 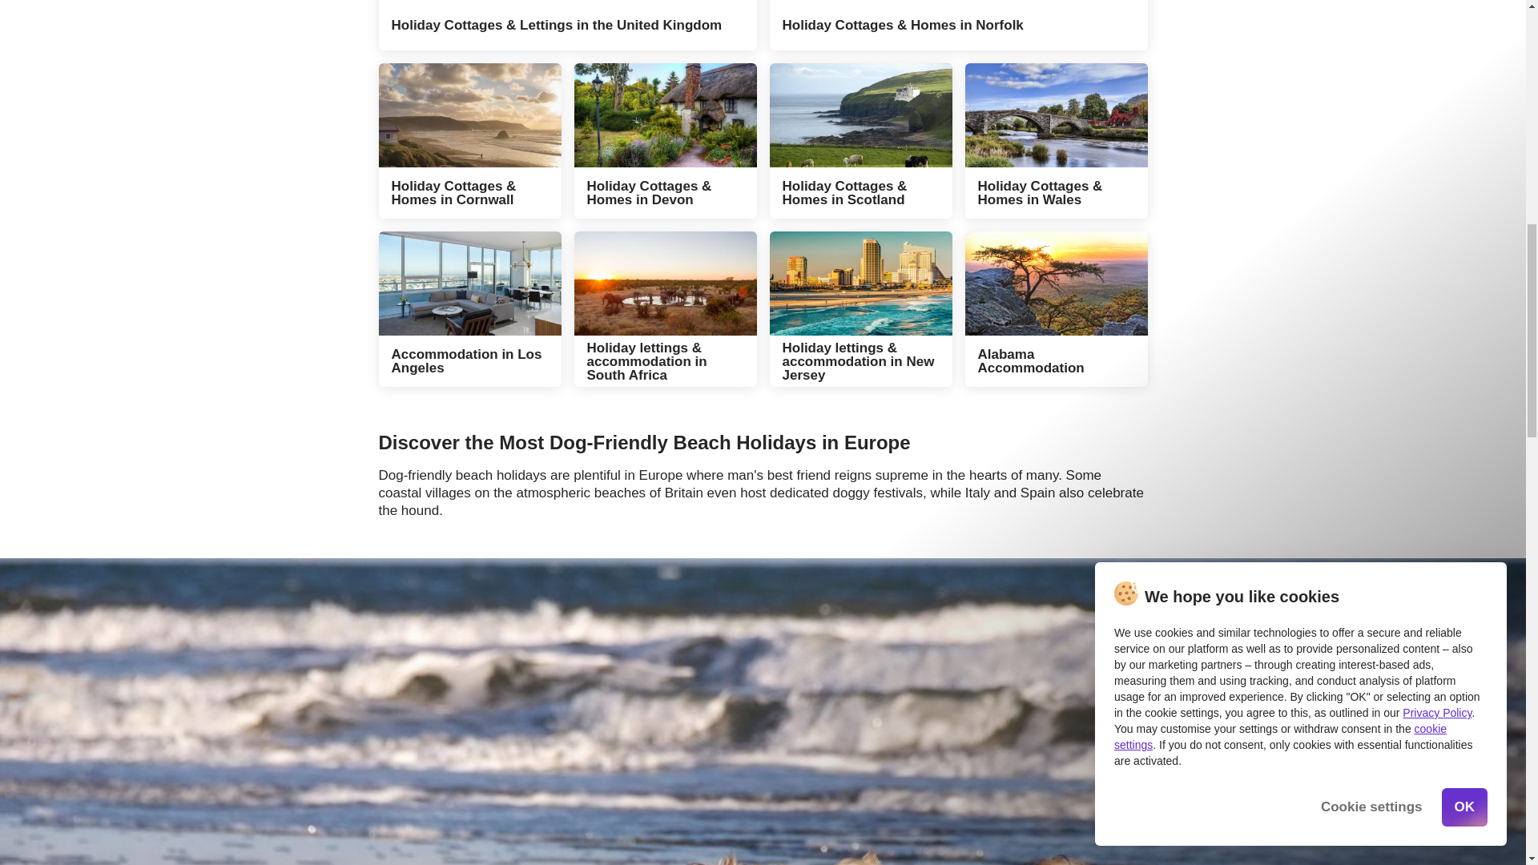 What do you see at coordinates (469, 309) in the screenshot?
I see `Accommodation in Los Angeles` at bounding box center [469, 309].